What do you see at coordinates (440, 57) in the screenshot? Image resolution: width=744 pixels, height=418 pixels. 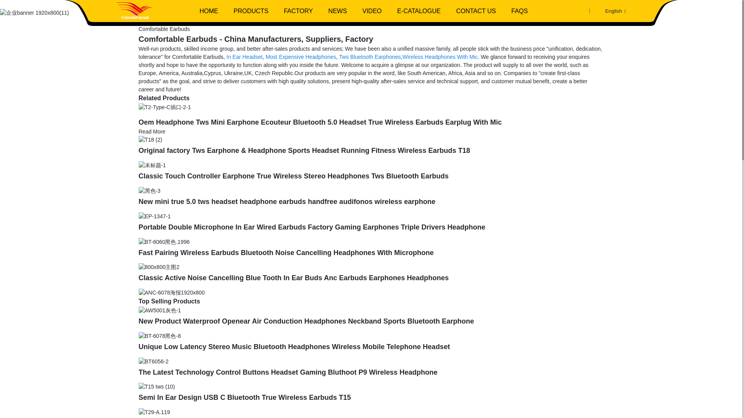 I see `Wireless Headphones With Mic` at bounding box center [440, 57].